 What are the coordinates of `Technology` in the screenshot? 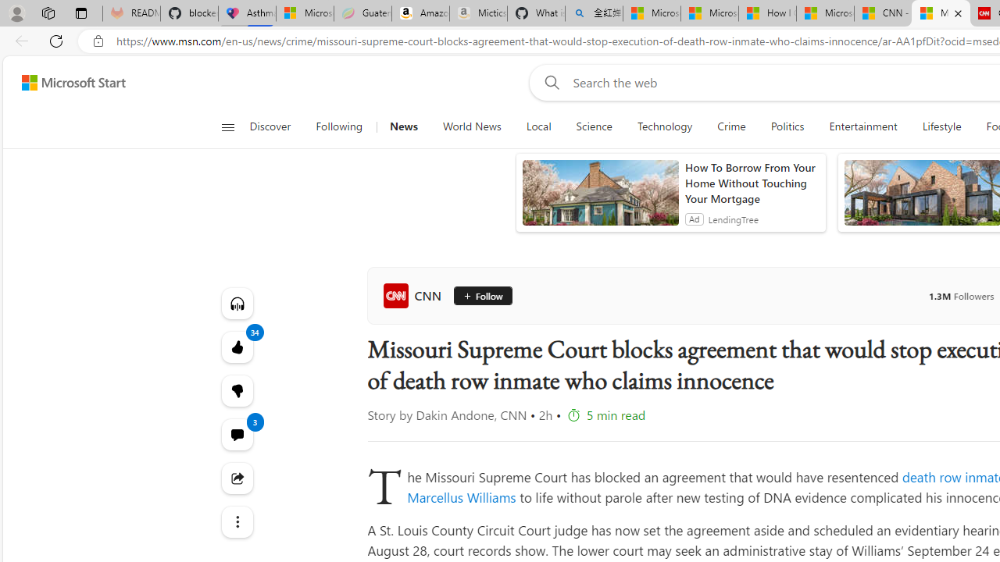 It's located at (665, 126).